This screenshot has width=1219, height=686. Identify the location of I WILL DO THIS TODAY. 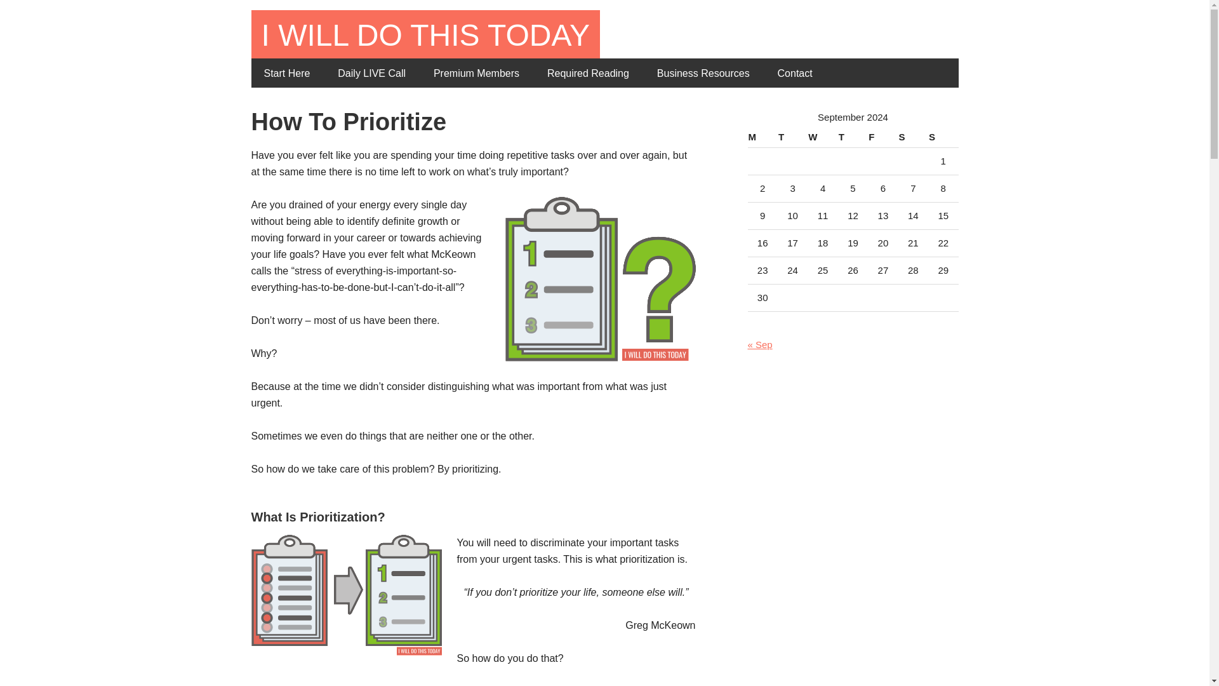
(425, 36).